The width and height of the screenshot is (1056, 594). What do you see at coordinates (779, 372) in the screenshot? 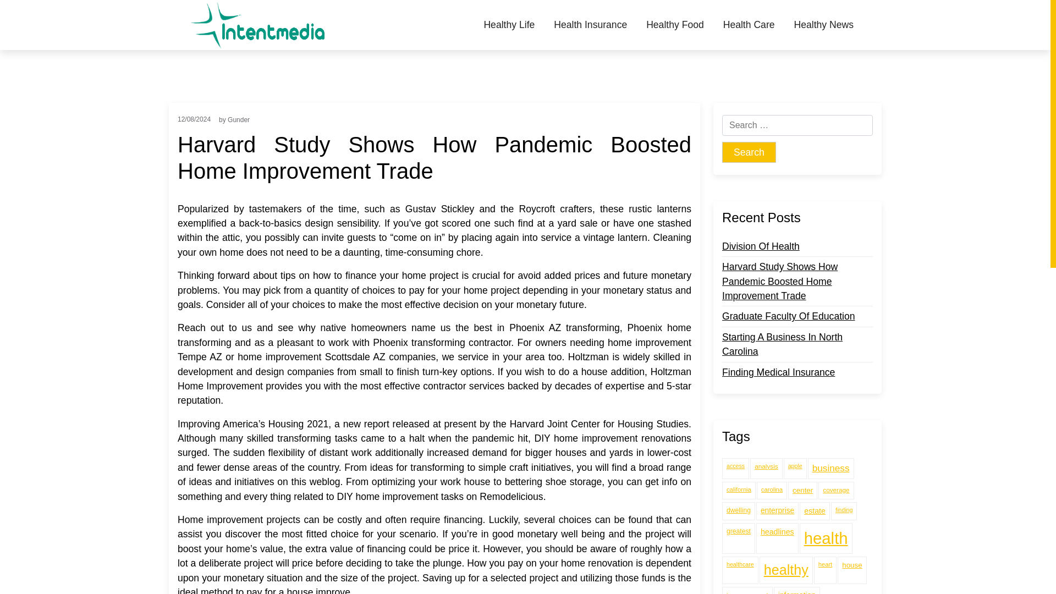
I see `Finding Medical Insurance` at bounding box center [779, 372].